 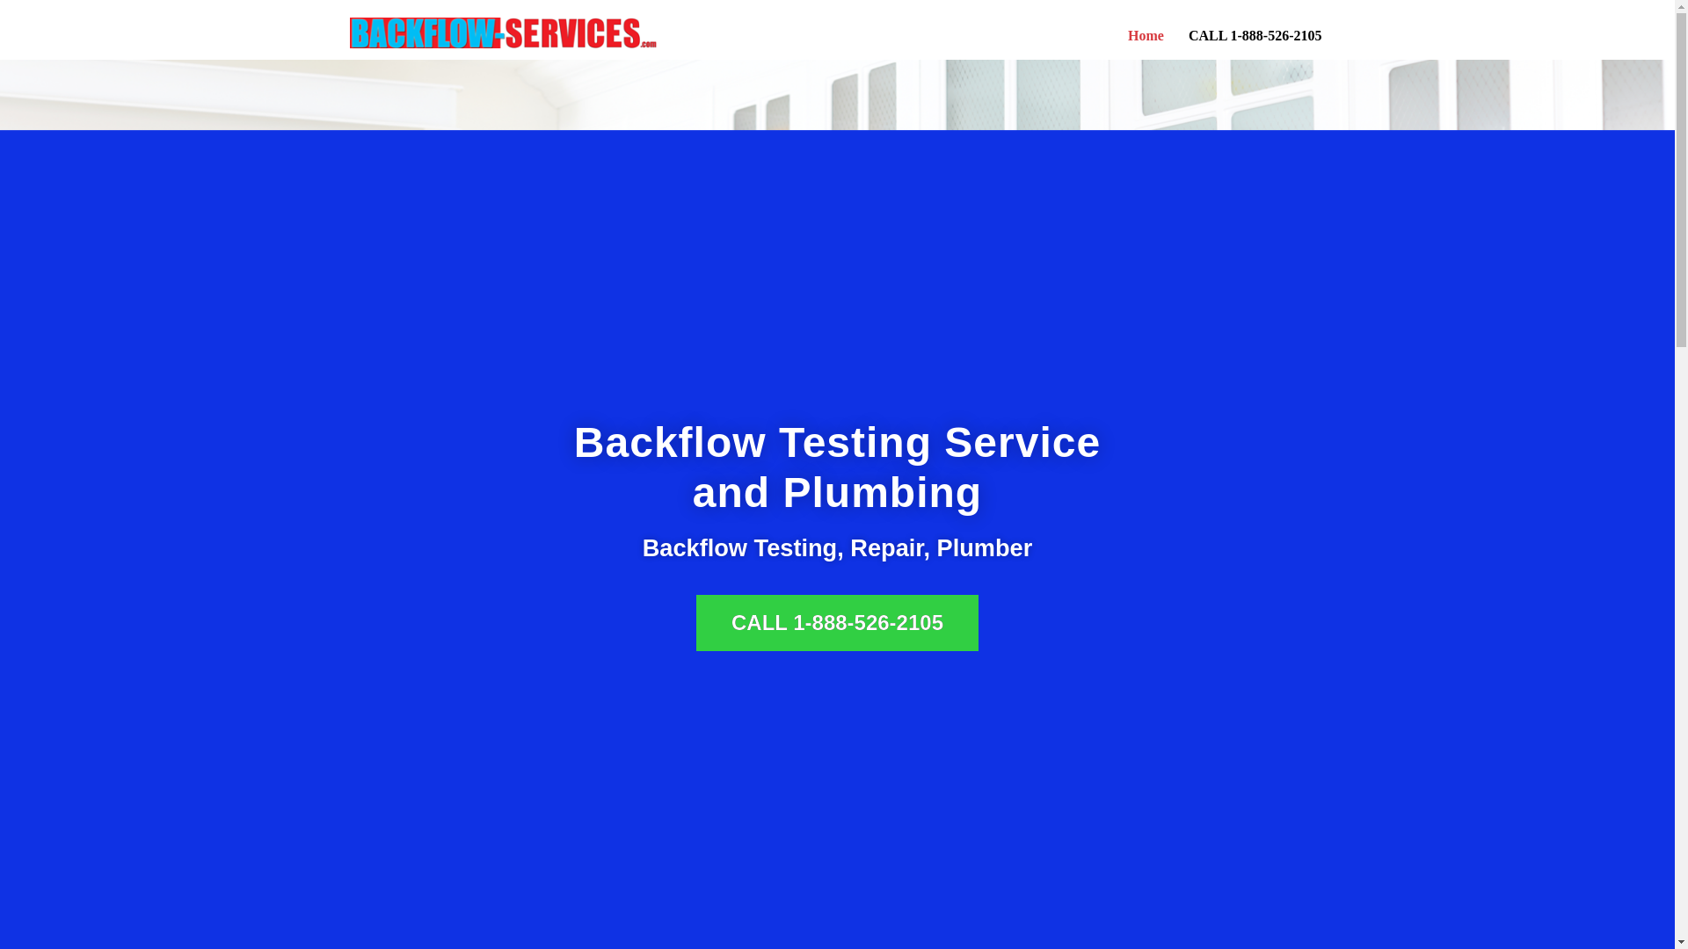 I want to click on CALL 1-888-526-2105, so click(x=837, y=622).